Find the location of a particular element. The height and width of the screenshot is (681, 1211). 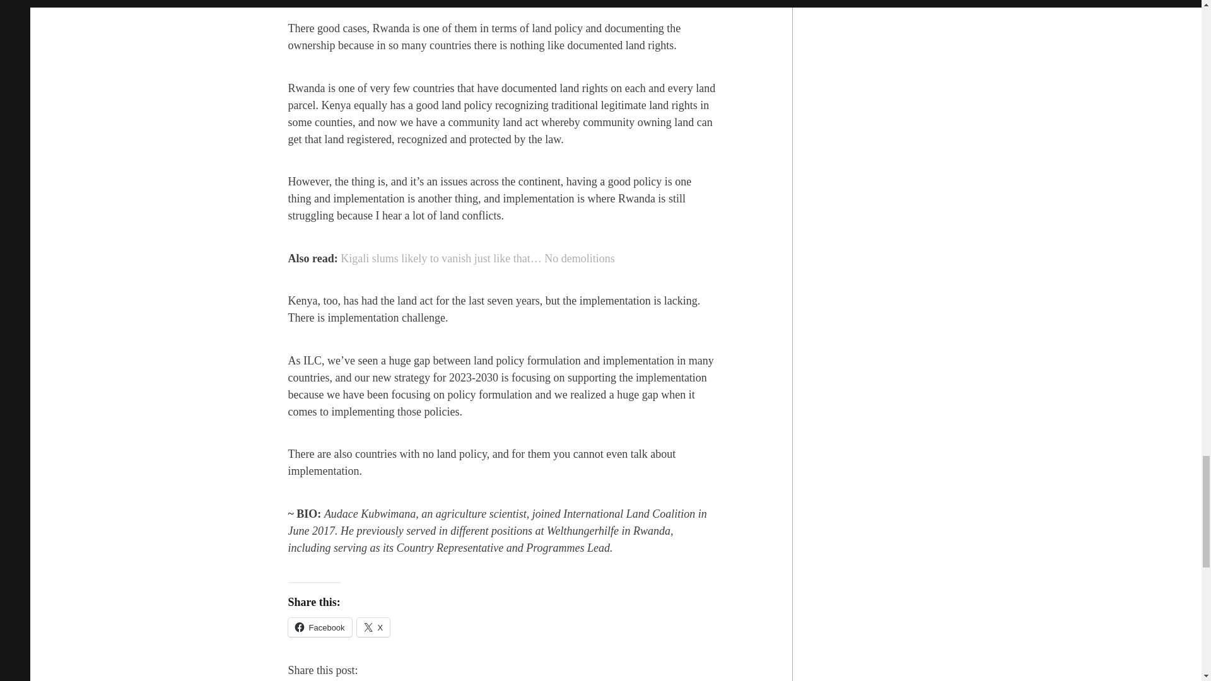

Click to share on X is located at coordinates (373, 627).